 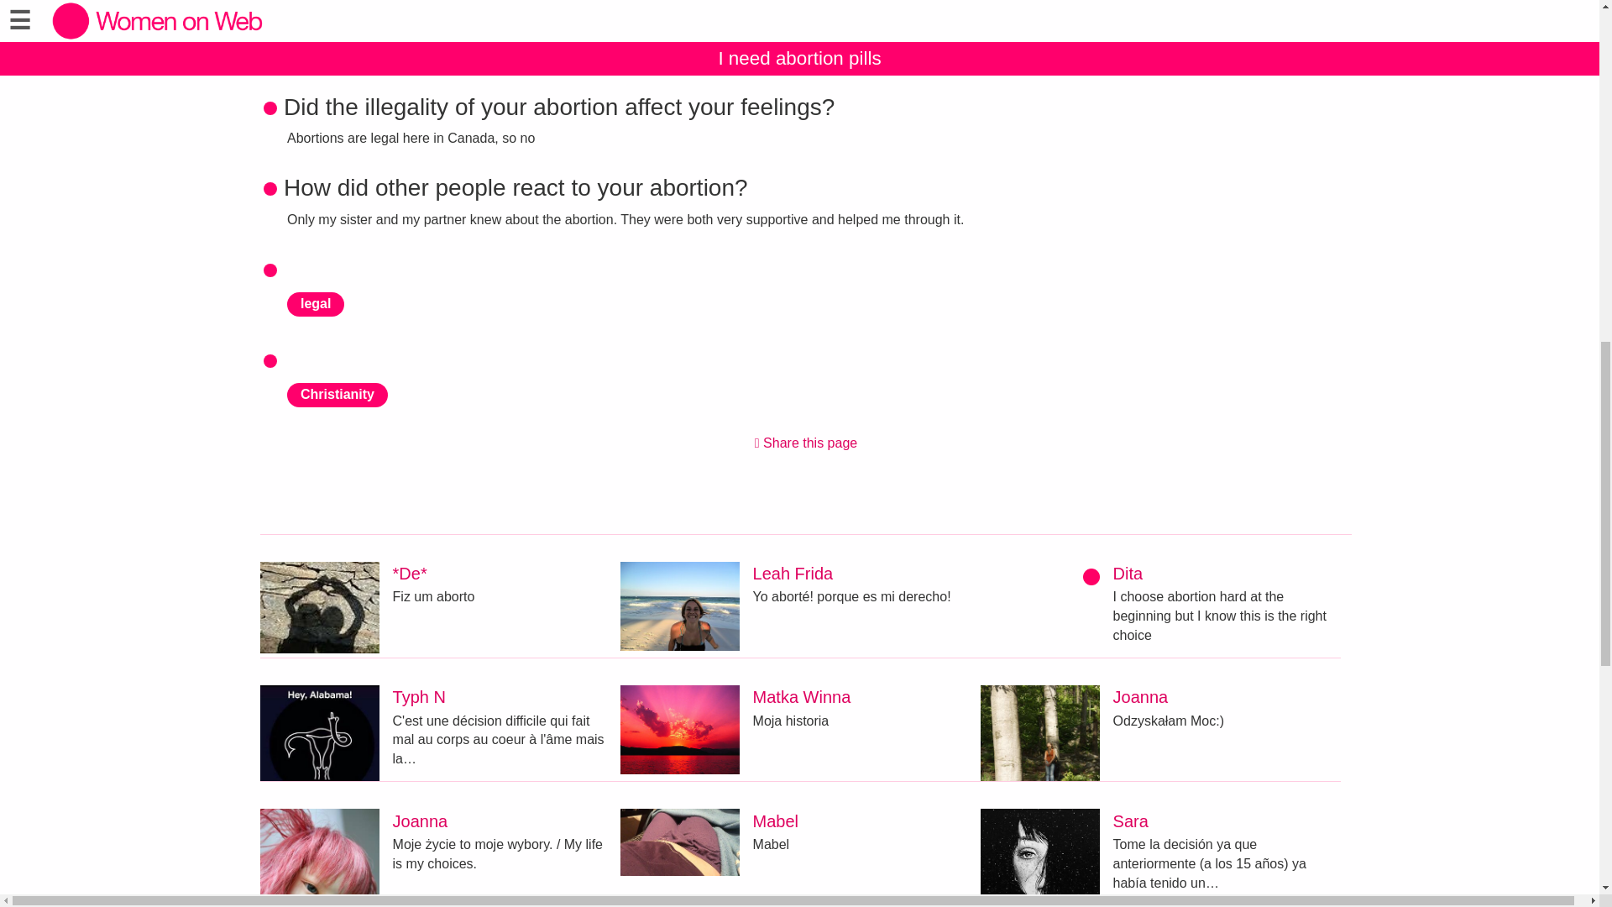 What do you see at coordinates (793, 573) in the screenshot?
I see `Leah Frida` at bounding box center [793, 573].